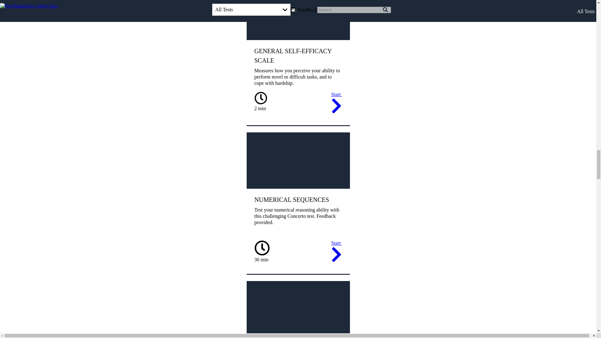 This screenshot has width=601, height=338. I want to click on Start , so click(336, 104).